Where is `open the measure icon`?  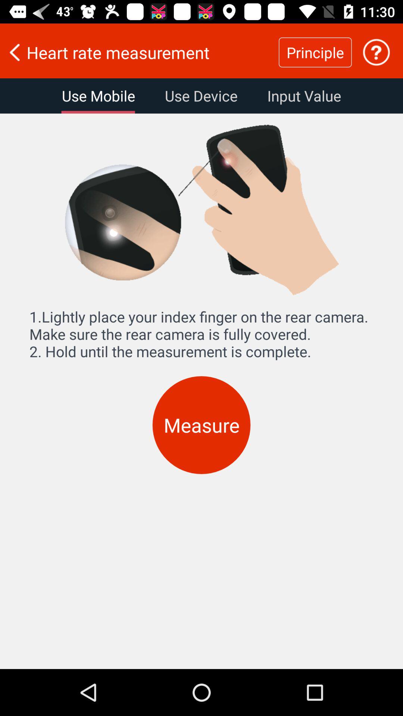 open the measure icon is located at coordinates (201, 425).